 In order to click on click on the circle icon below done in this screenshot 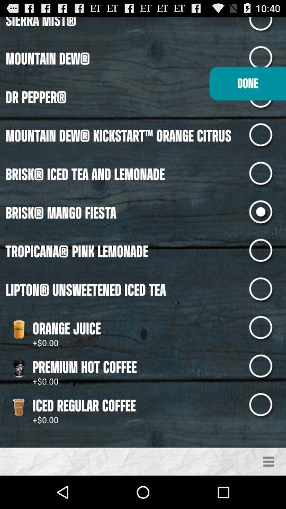, I will do `click(267, 136)`.